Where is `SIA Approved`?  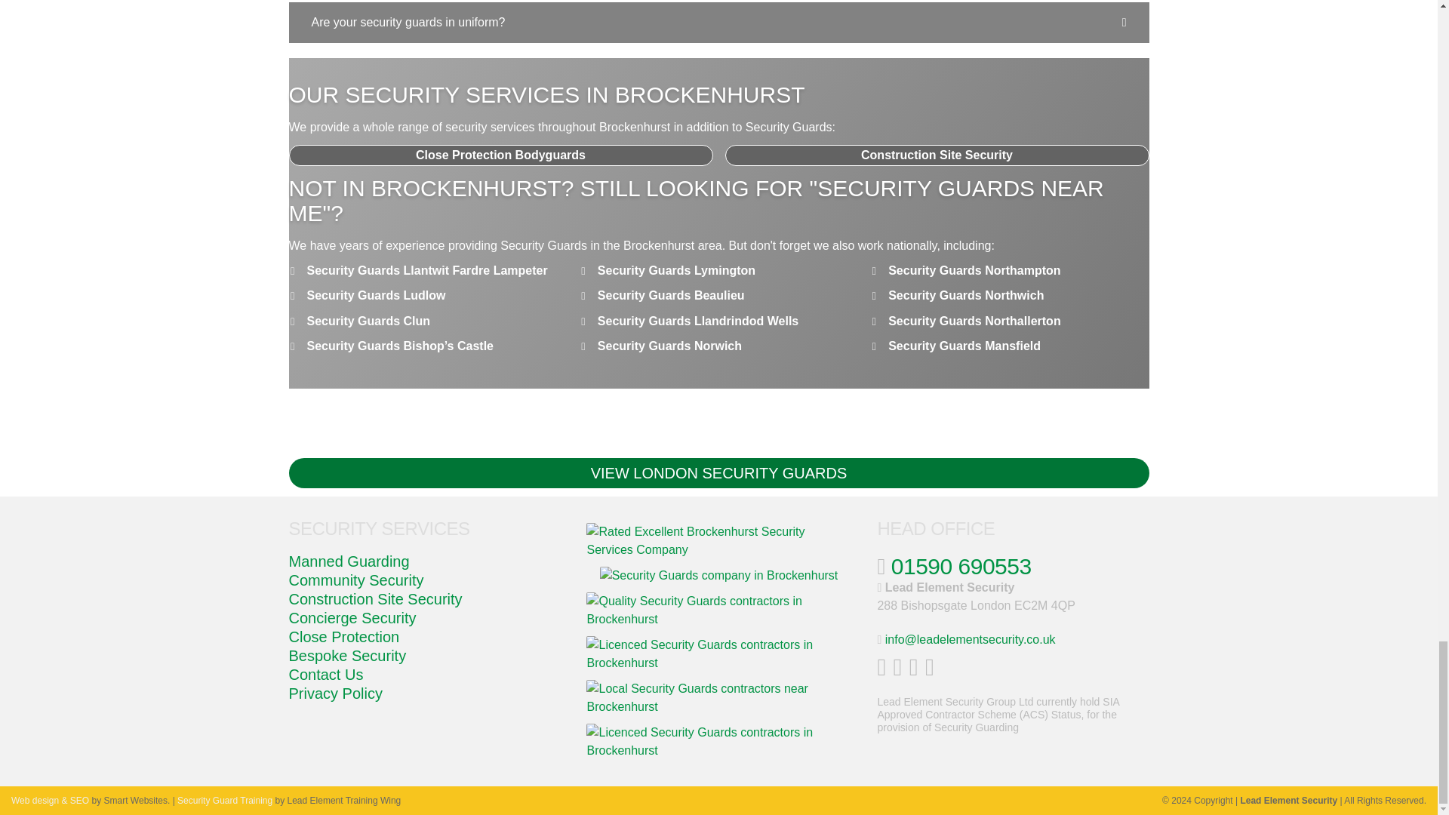 SIA Approved is located at coordinates (718, 610).